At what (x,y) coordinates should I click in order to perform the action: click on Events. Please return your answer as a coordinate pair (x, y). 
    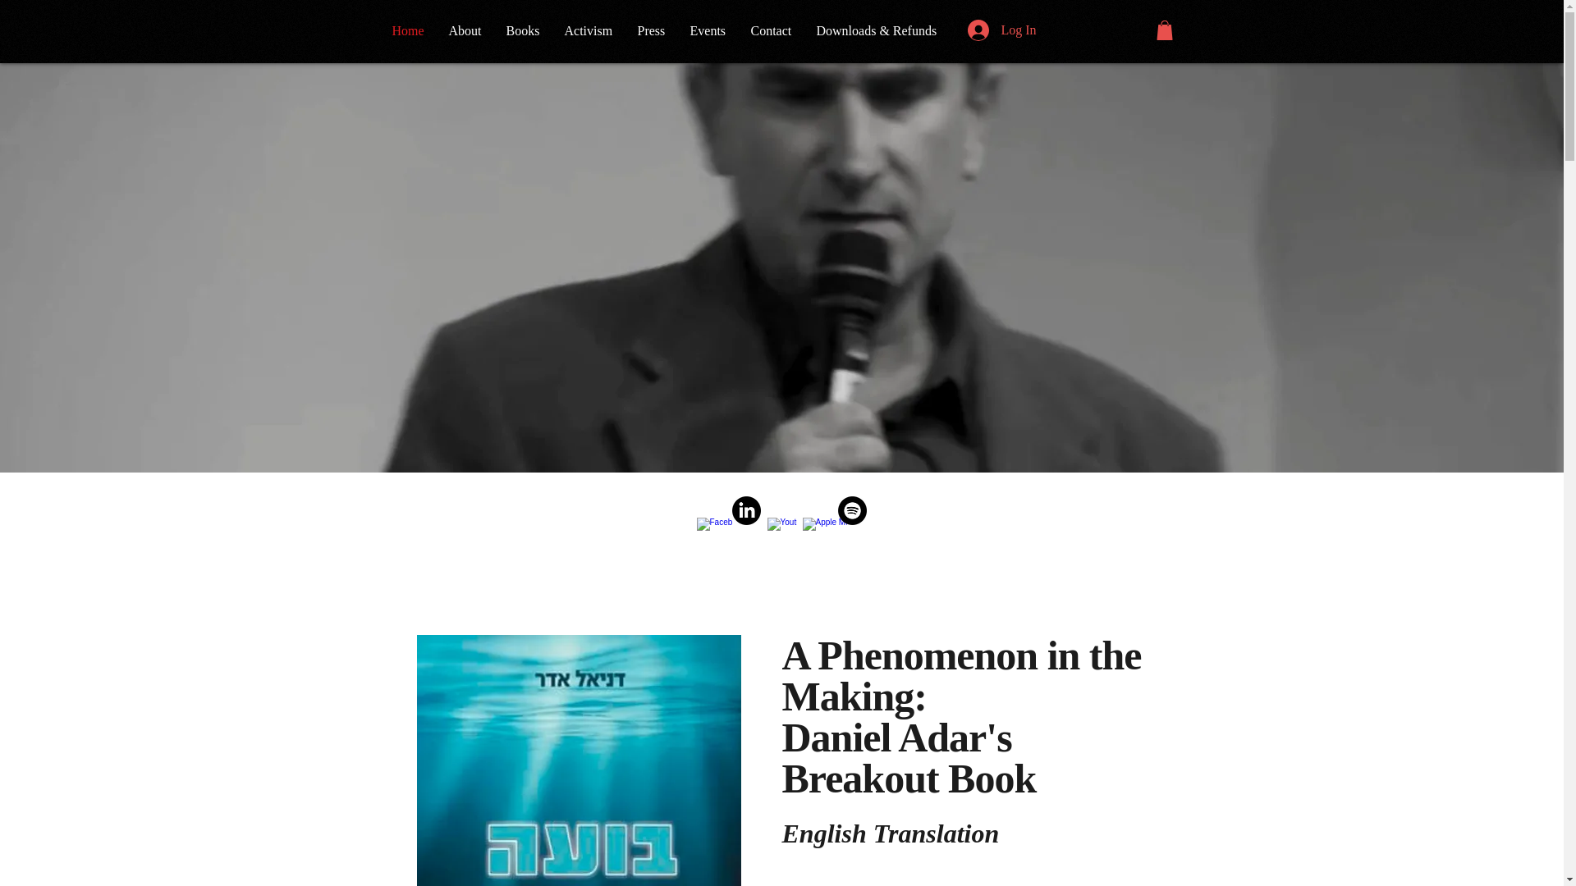
    Looking at the image, I should click on (708, 30).